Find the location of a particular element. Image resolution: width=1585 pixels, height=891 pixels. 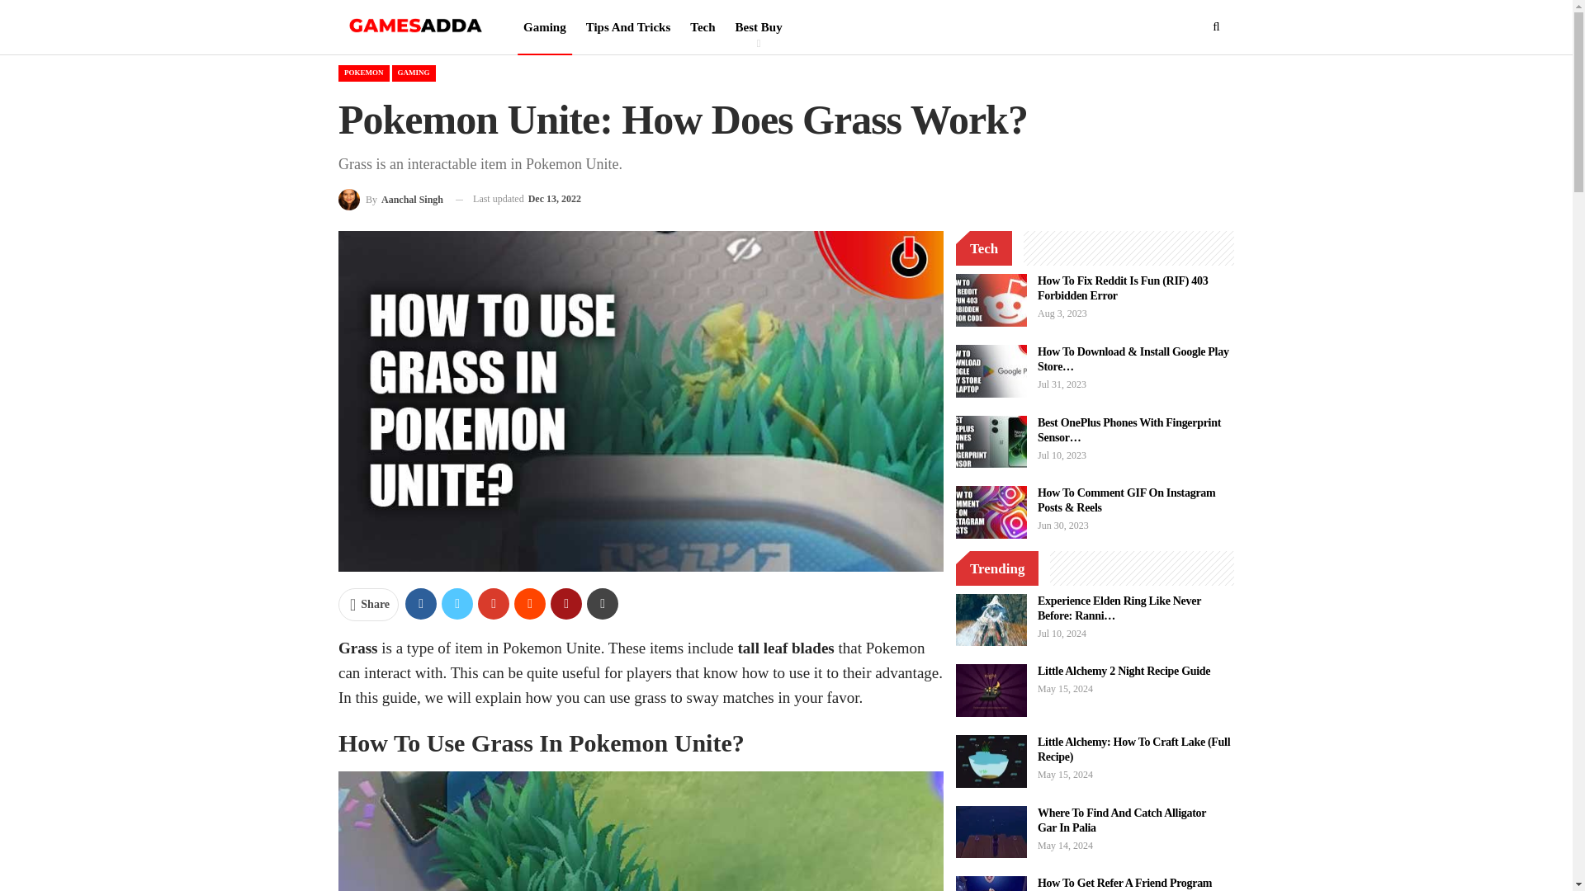

How To Get Refer A Friend Program Rewards In Palia is located at coordinates (991, 883).